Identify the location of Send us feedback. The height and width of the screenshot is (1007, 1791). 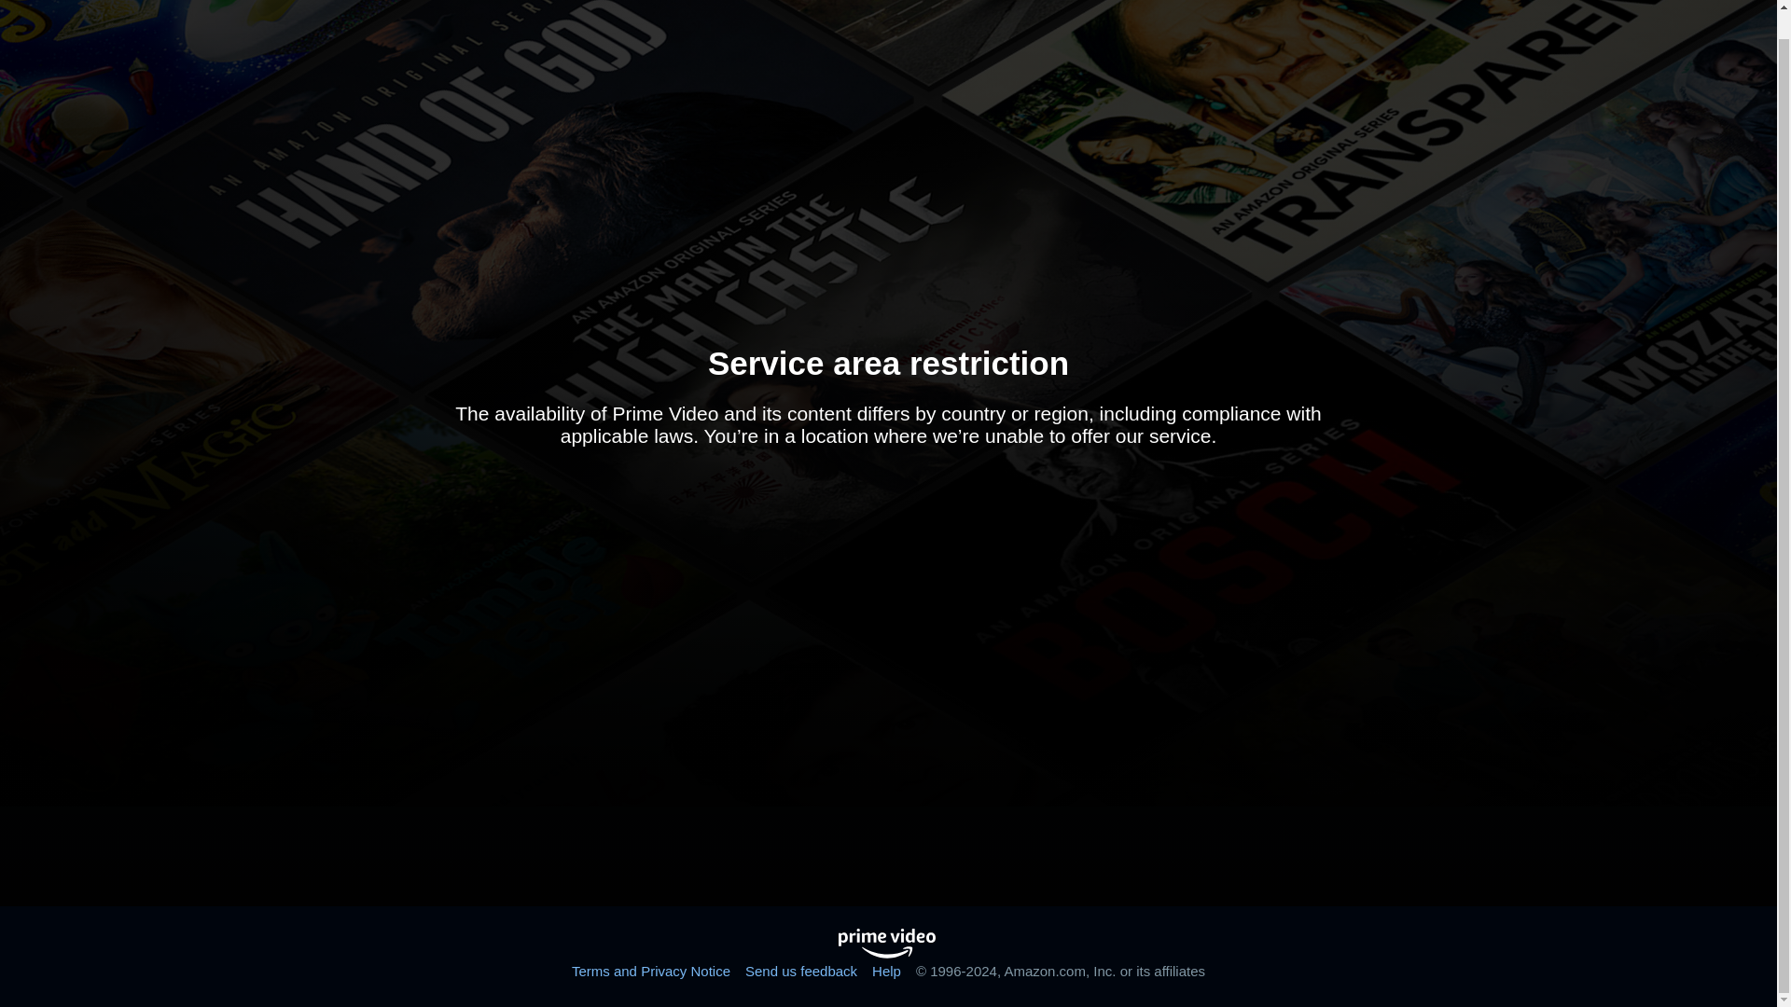
(800, 970).